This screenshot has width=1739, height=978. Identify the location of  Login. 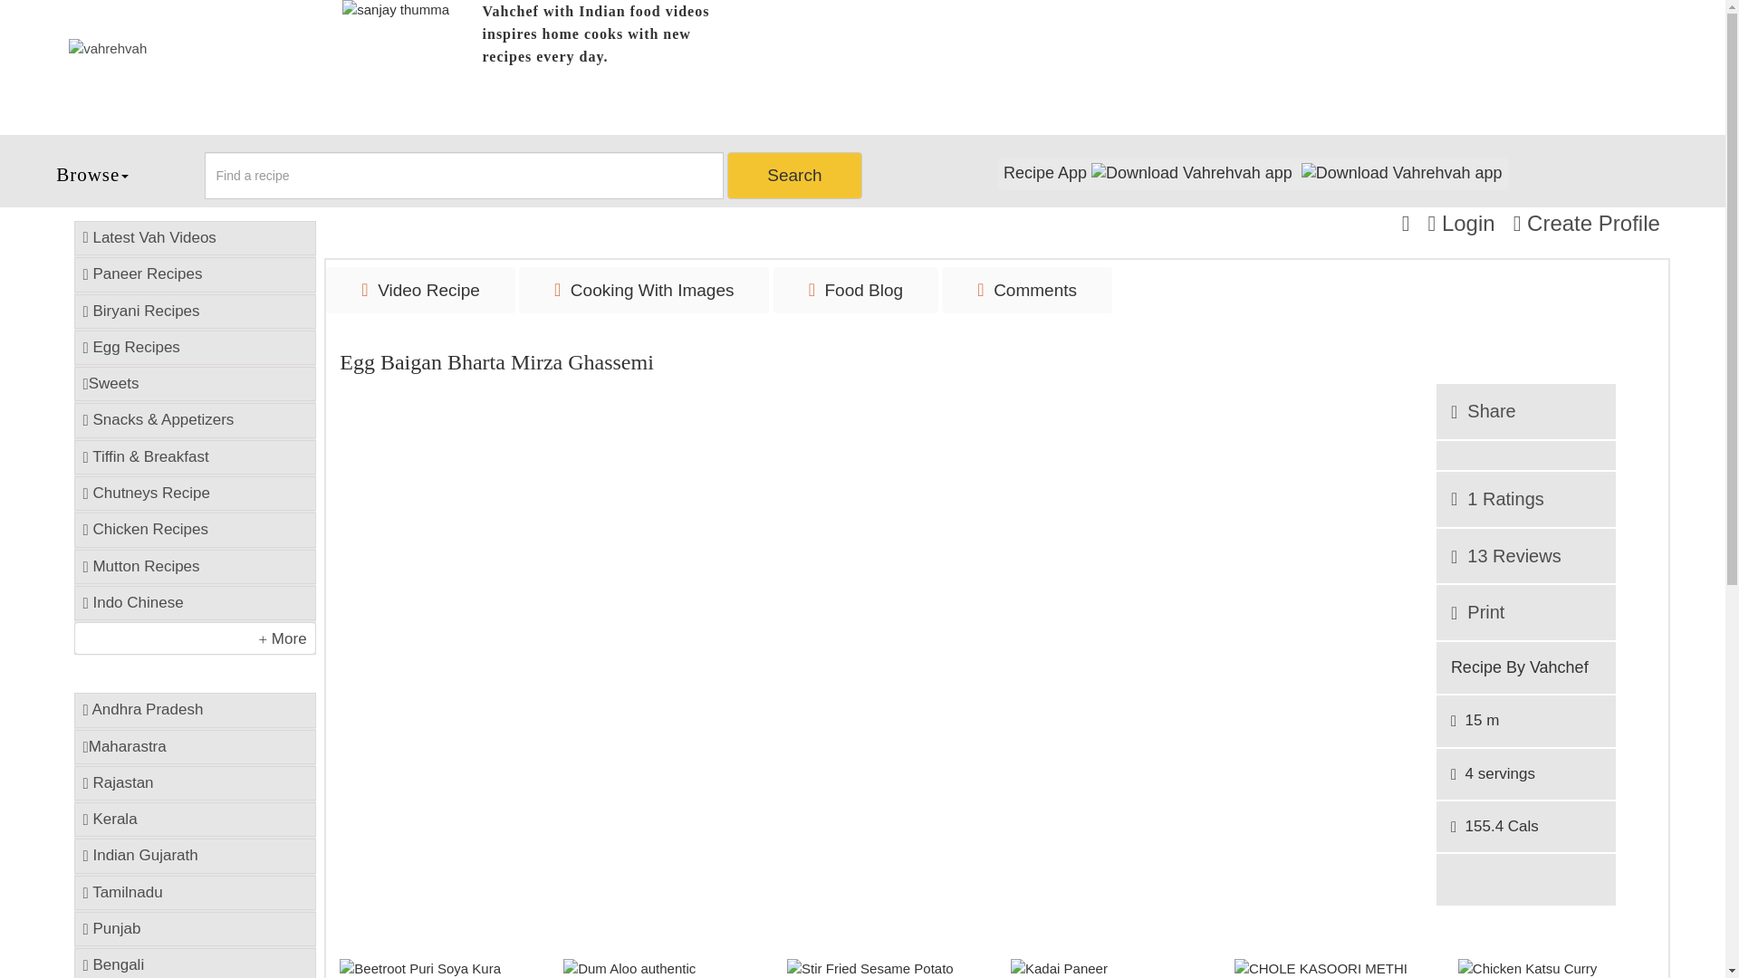
(1460, 223).